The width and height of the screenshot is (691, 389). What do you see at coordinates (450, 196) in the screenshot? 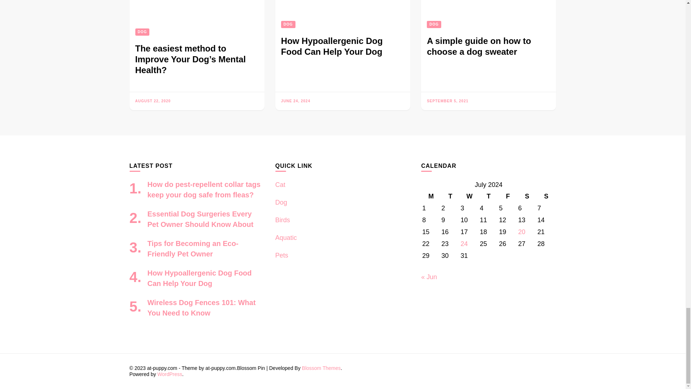
I see `Tuesday` at bounding box center [450, 196].